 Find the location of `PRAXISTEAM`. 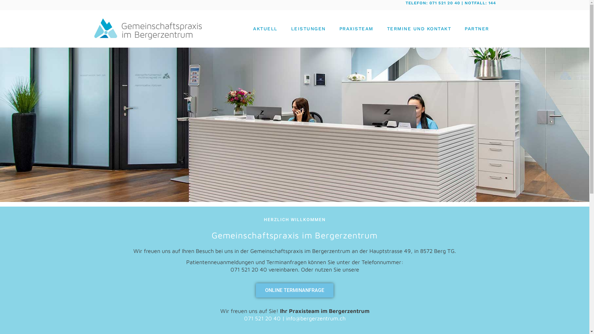

PRAXISTEAM is located at coordinates (356, 29).